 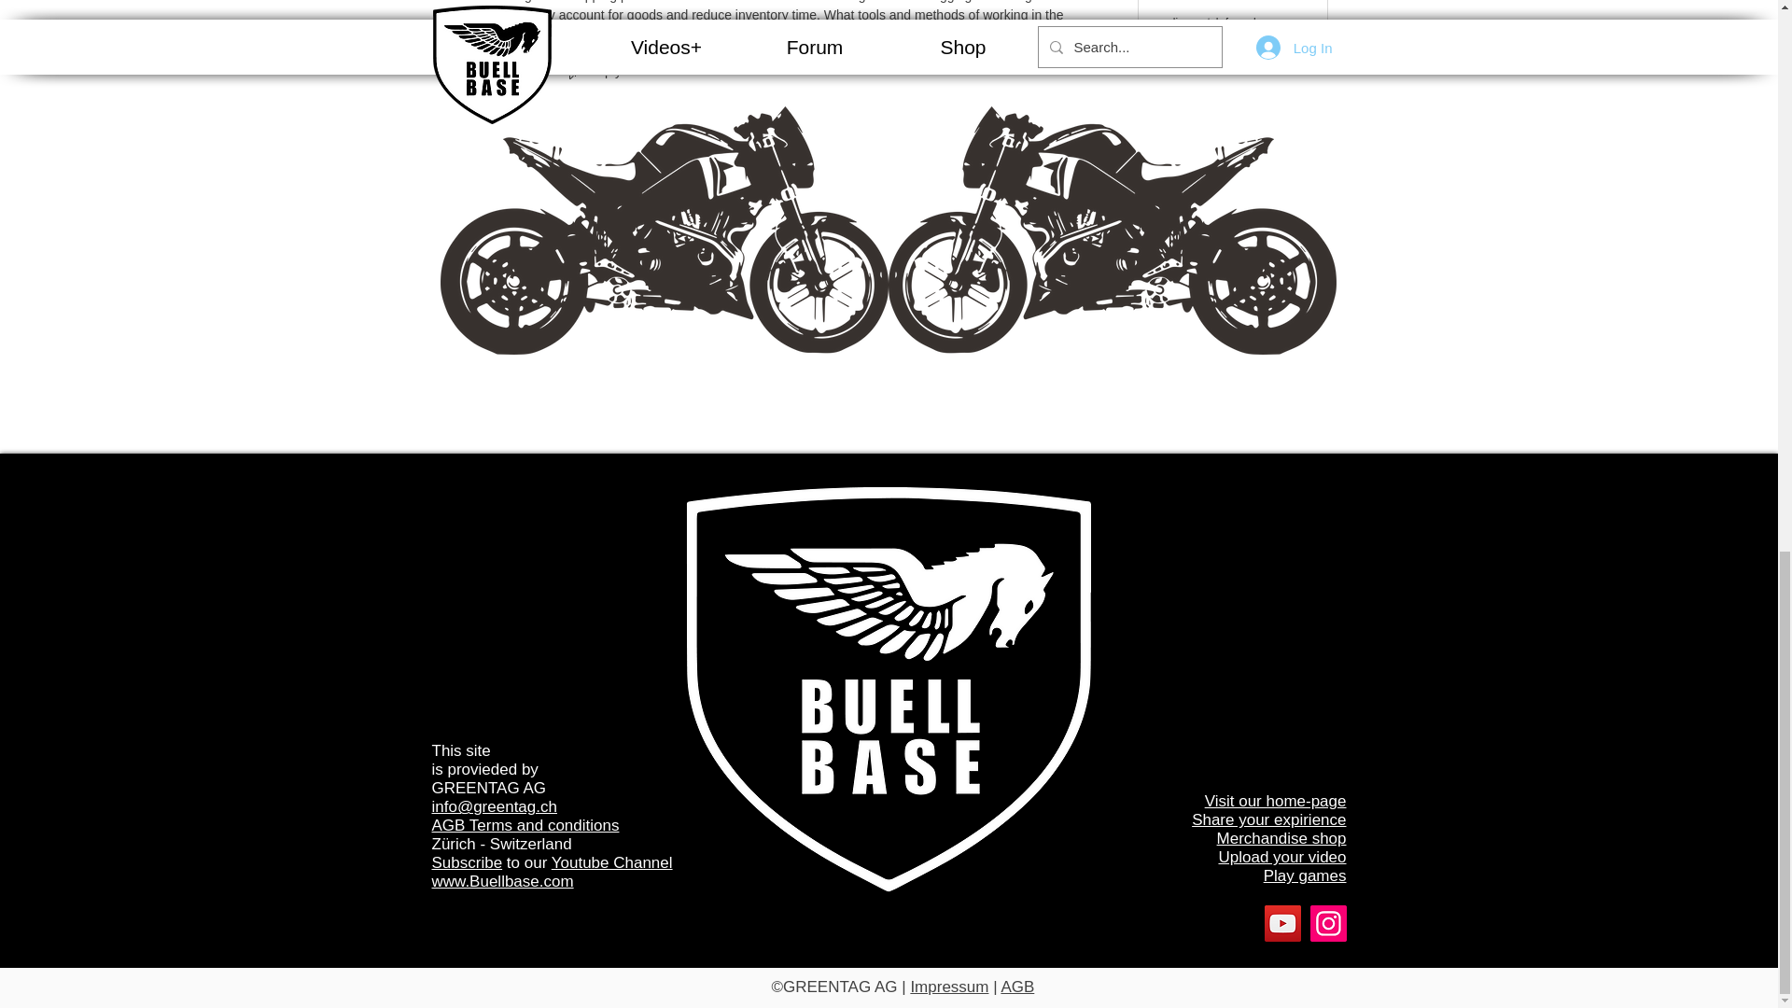 What do you see at coordinates (502, 881) in the screenshot?
I see `www.Buellbase.com` at bounding box center [502, 881].